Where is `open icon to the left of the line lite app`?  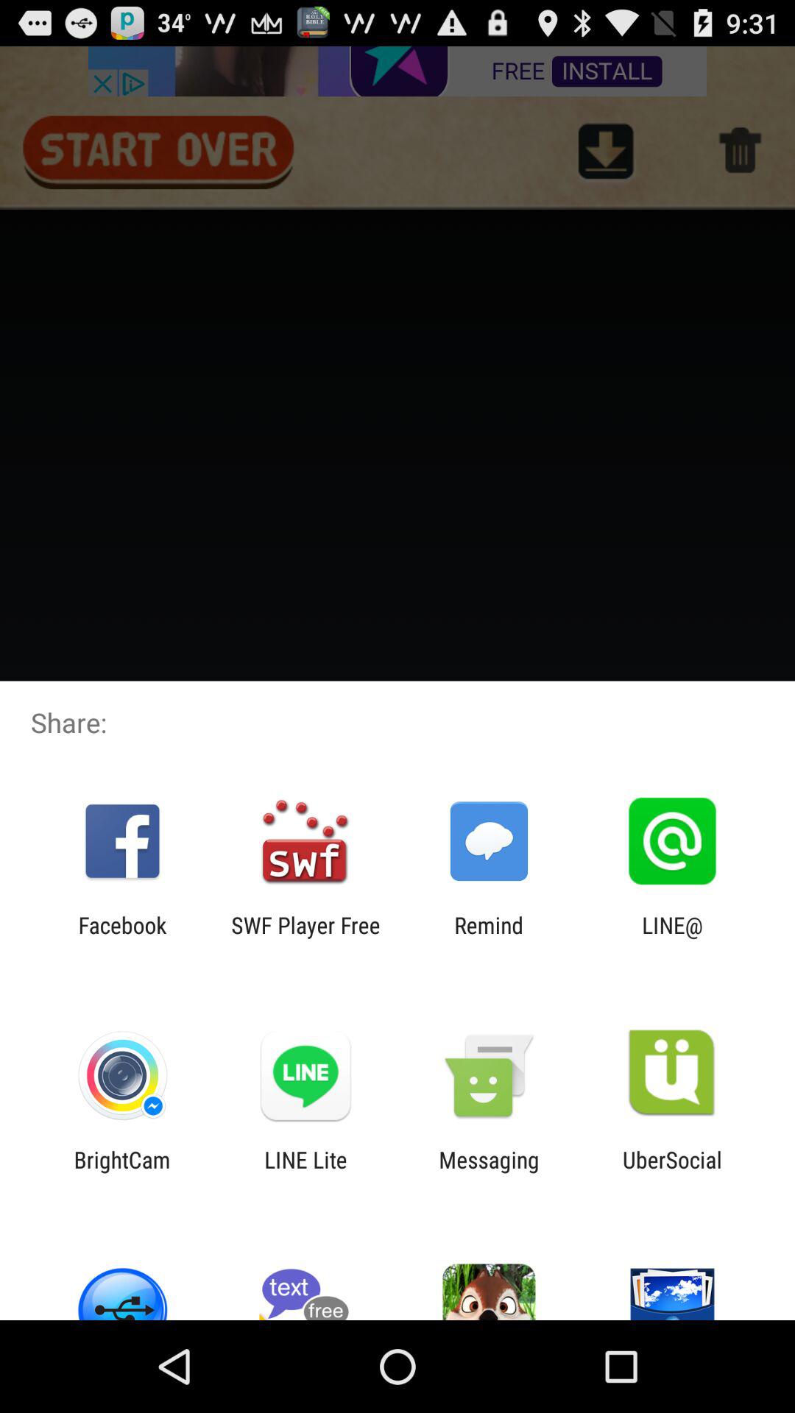
open icon to the left of the line lite app is located at coordinates (122, 1172).